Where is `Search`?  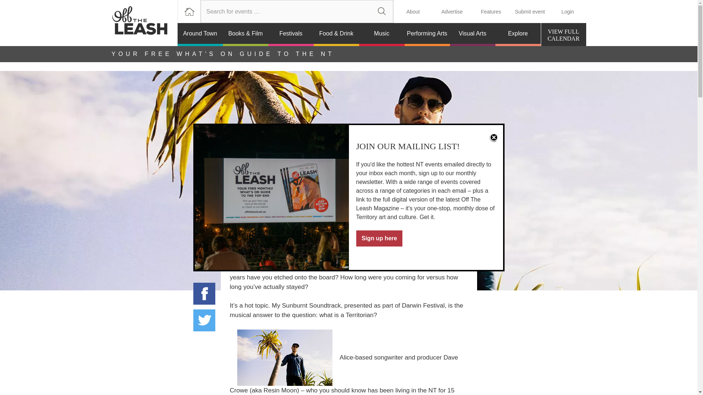 Search is located at coordinates (382, 11).